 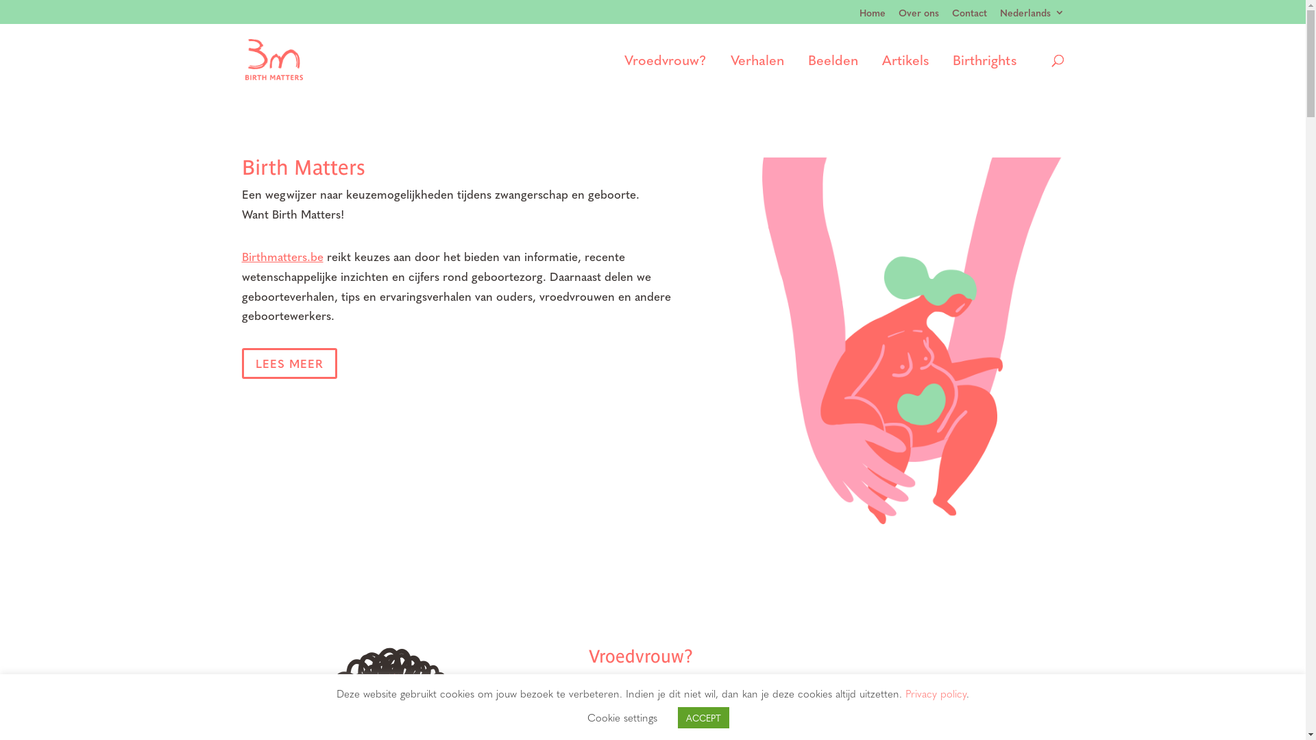 I want to click on Artikels, so click(x=905, y=75).